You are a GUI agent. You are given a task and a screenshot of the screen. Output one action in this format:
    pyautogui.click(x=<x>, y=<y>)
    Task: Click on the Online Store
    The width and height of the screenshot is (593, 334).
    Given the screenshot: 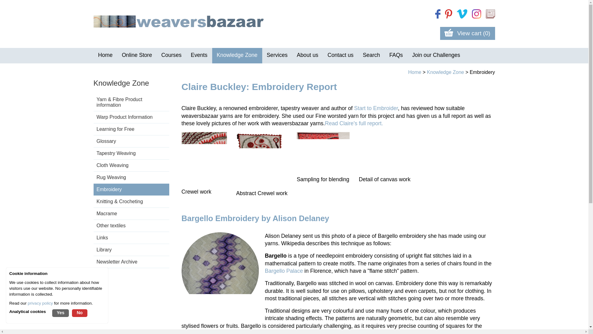 What is the action you would take?
    pyautogui.click(x=137, y=56)
    